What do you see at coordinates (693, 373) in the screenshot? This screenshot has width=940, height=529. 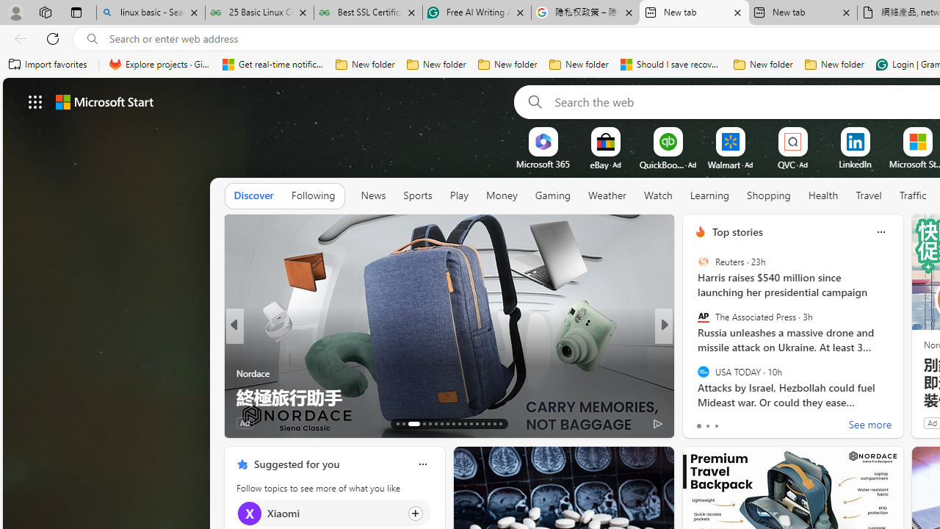 I see `Wealth of Geeks` at bounding box center [693, 373].